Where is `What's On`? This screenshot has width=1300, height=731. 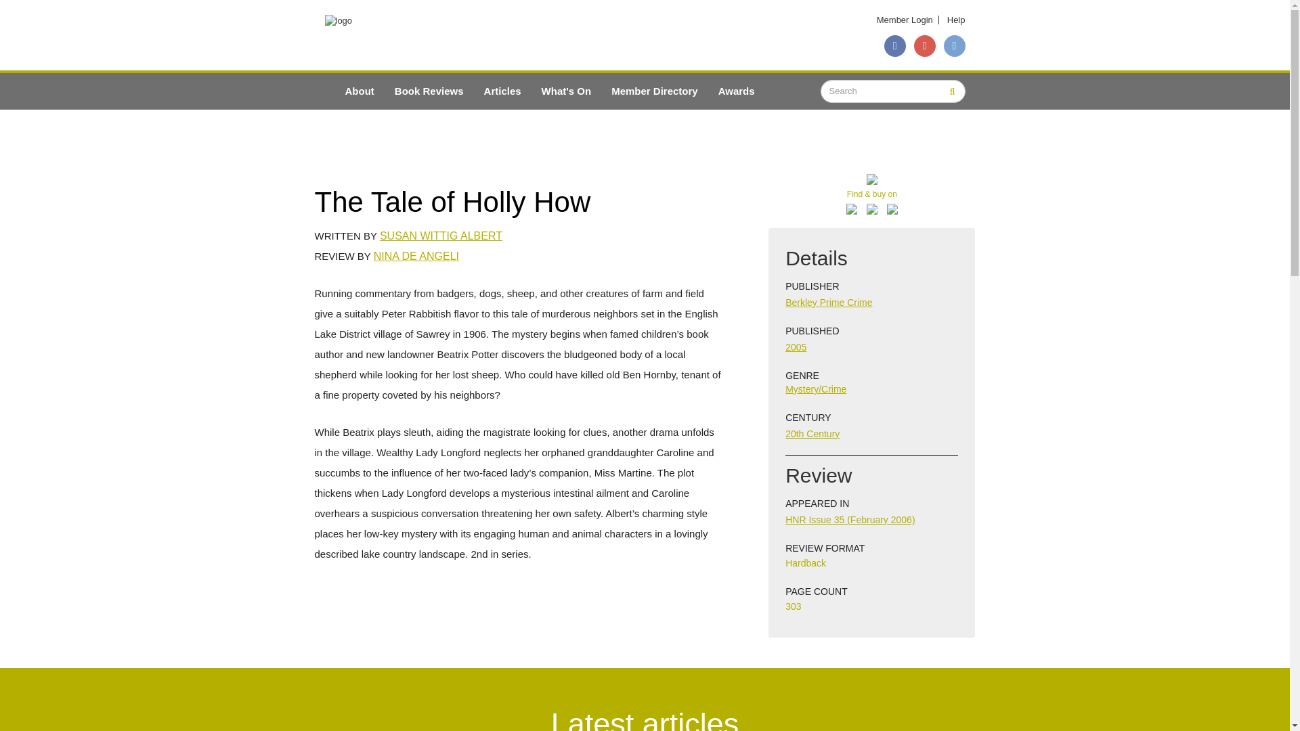 What's On is located at coordinates (566, 91).